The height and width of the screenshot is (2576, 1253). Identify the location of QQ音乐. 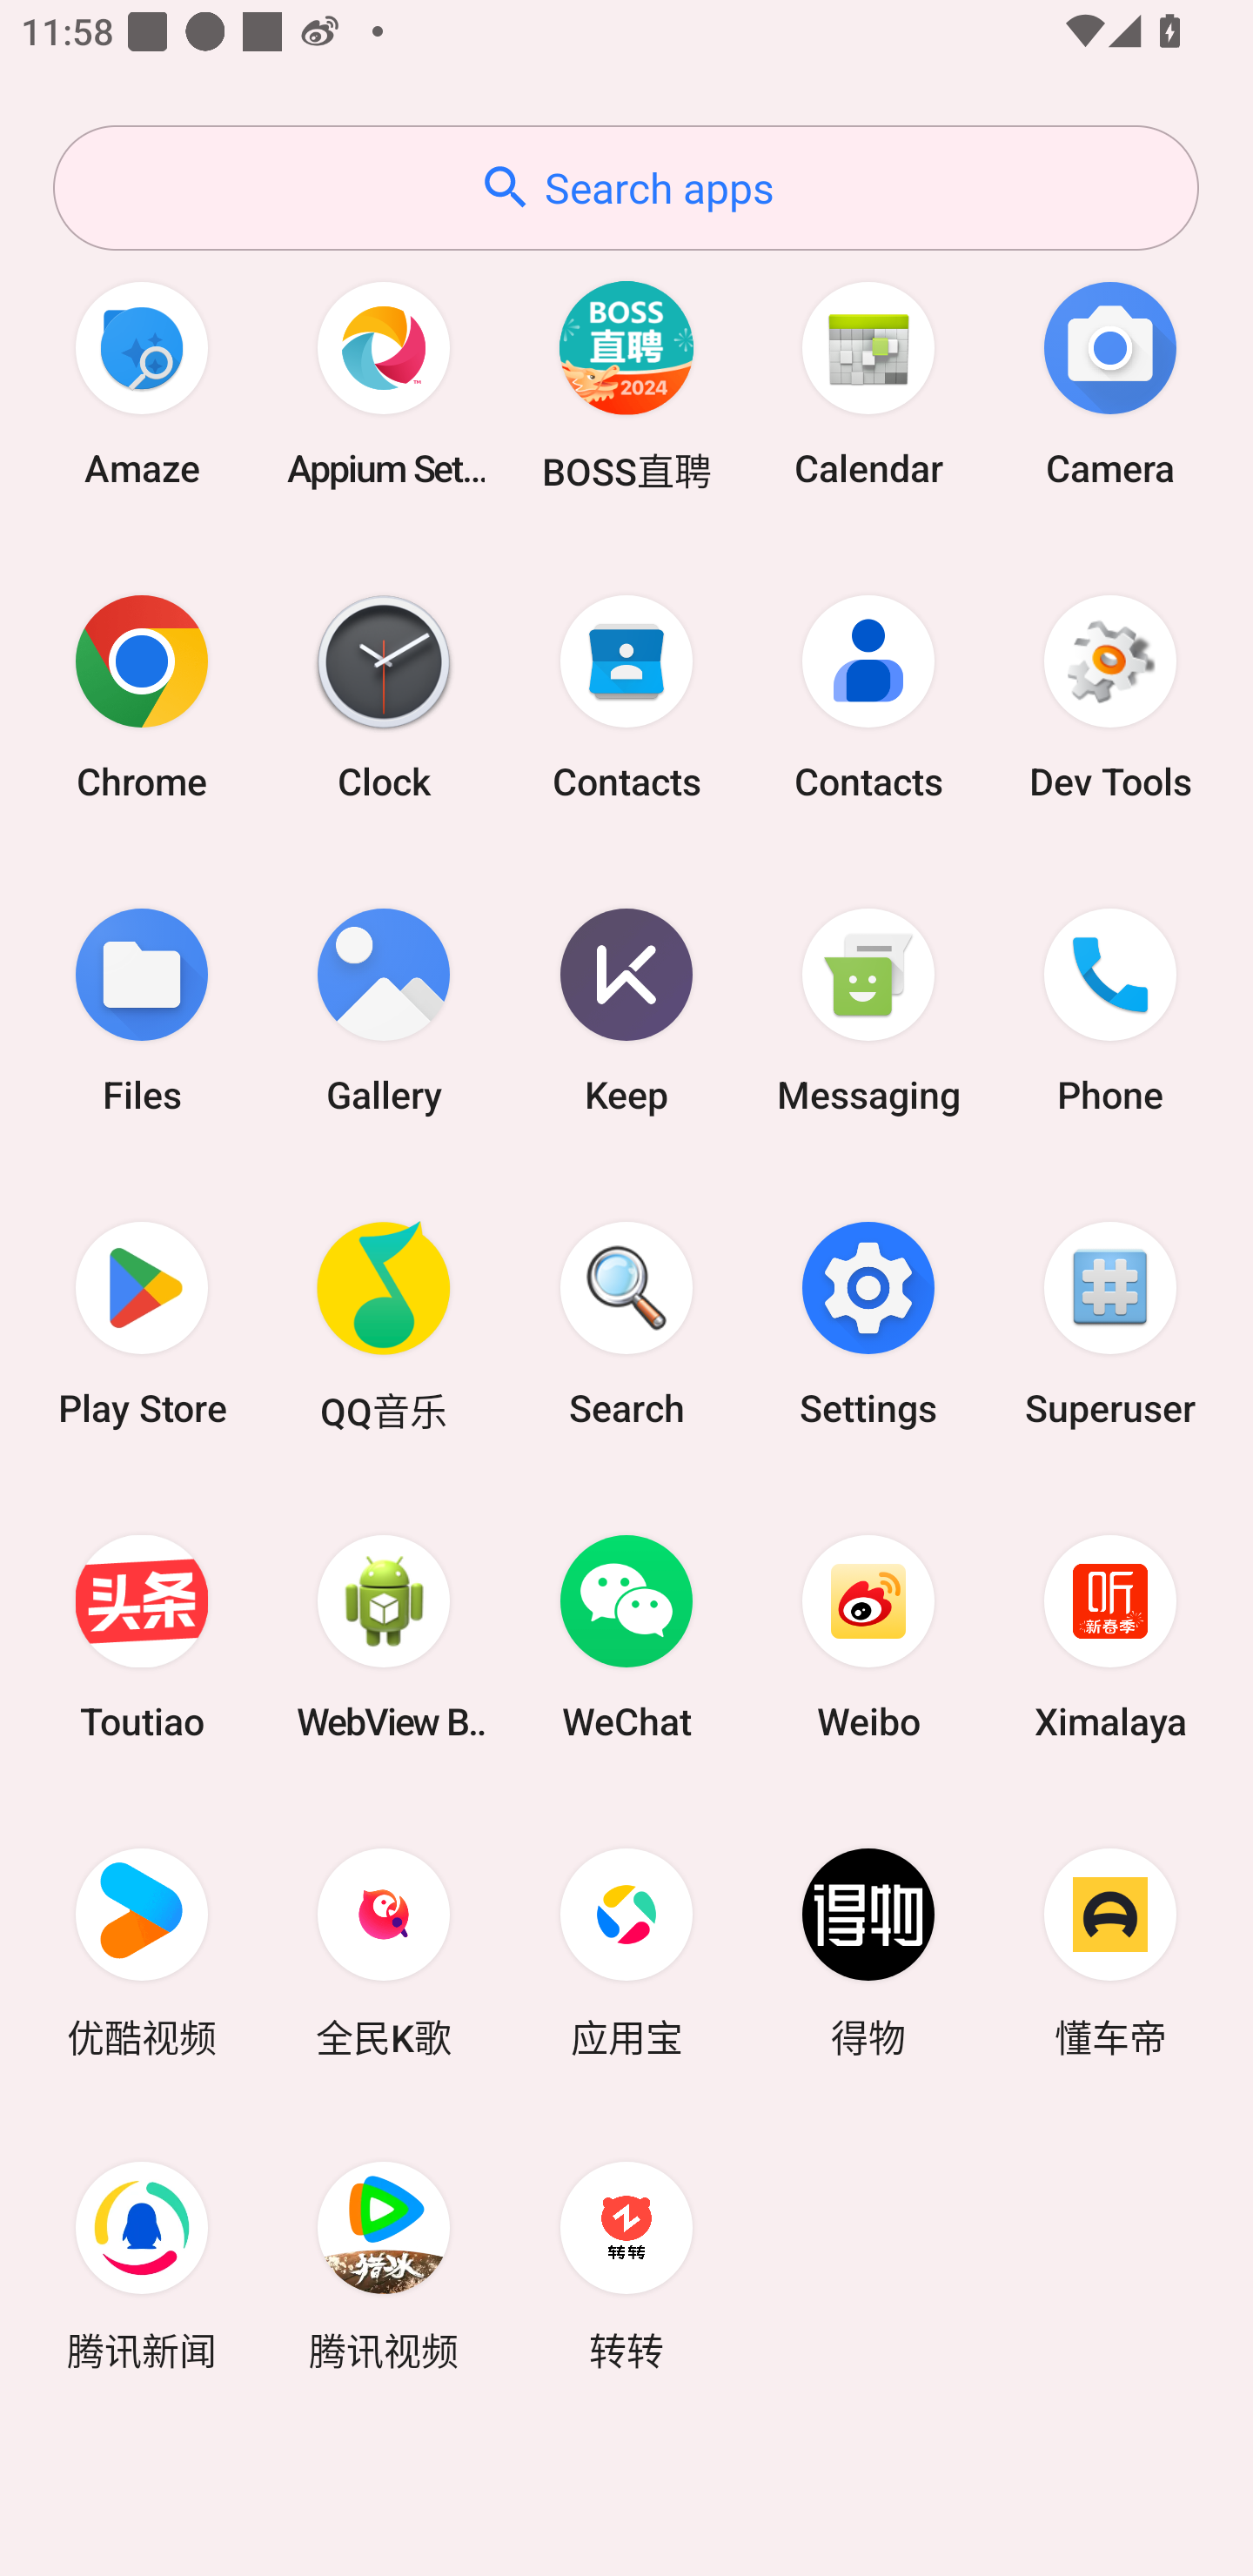
(384, 1323).